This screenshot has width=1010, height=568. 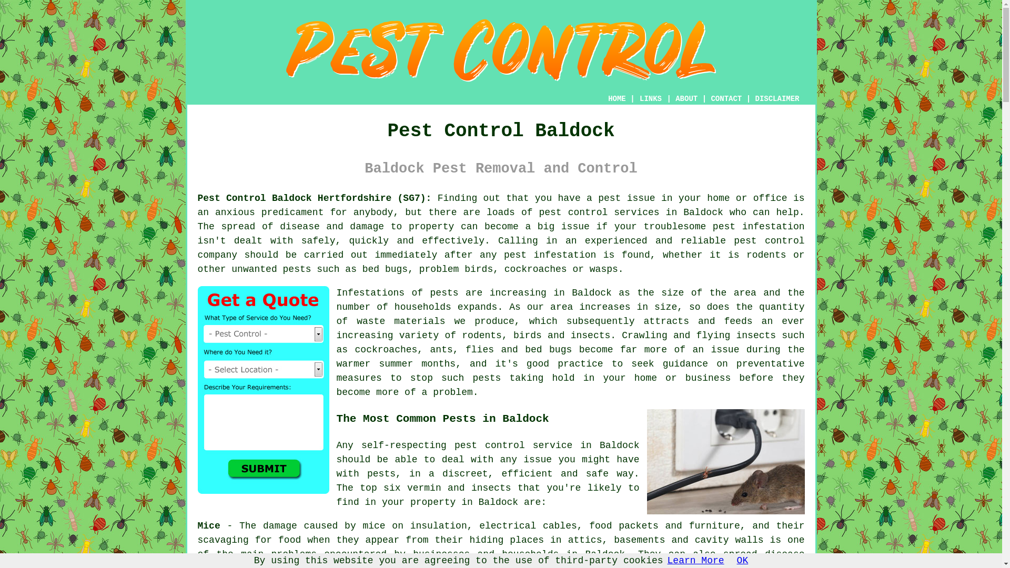 I want to click on Pest Control Baldock, so click(x=500, y=50).